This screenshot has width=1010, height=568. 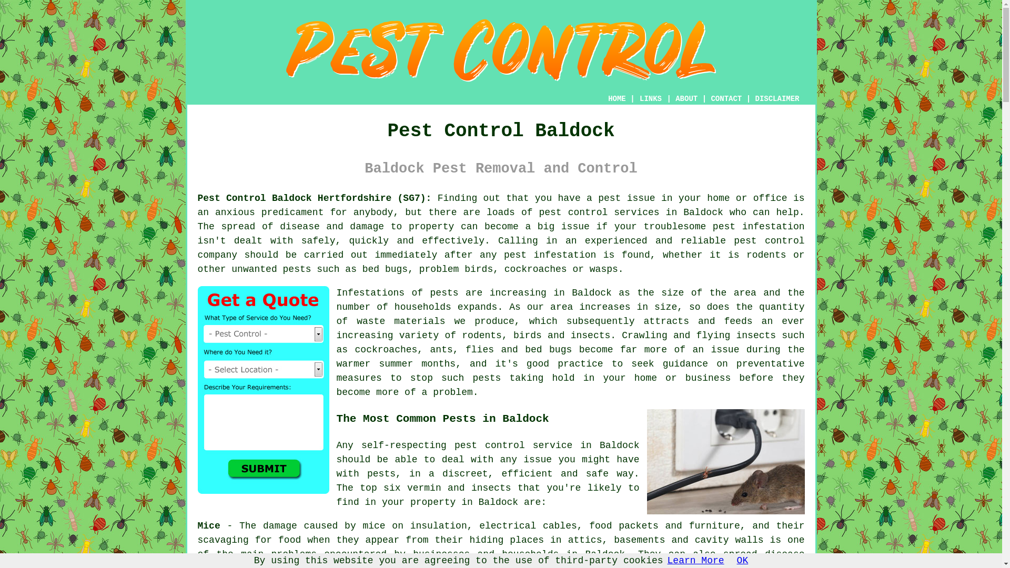 I want to click on Pest Control Baldock, so click(x=500, y=50).